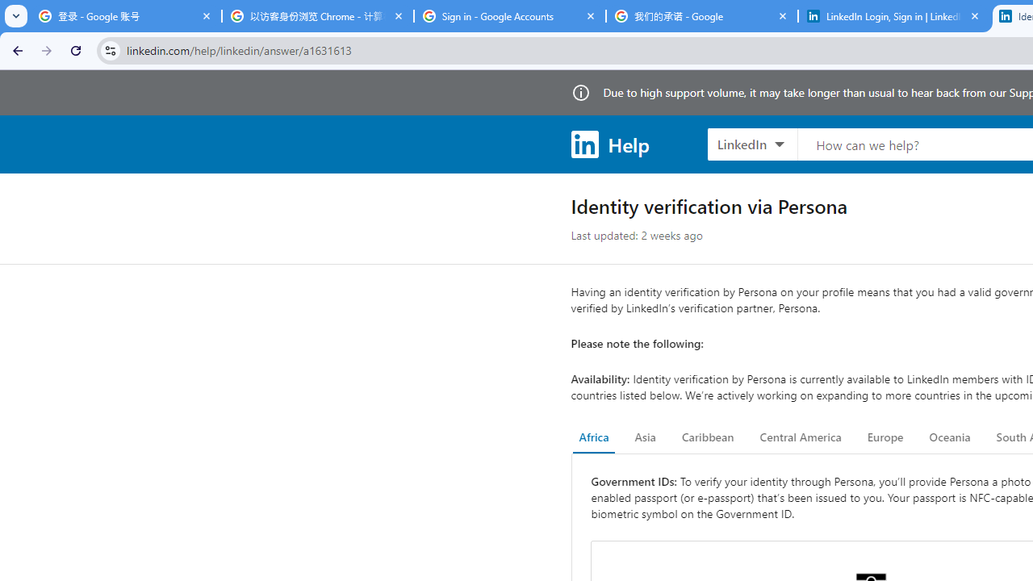  Describe the element at coordinates (752, 144) in the screenshot. I see `LinkedIn products to search, LinkedIn selected` at that location.